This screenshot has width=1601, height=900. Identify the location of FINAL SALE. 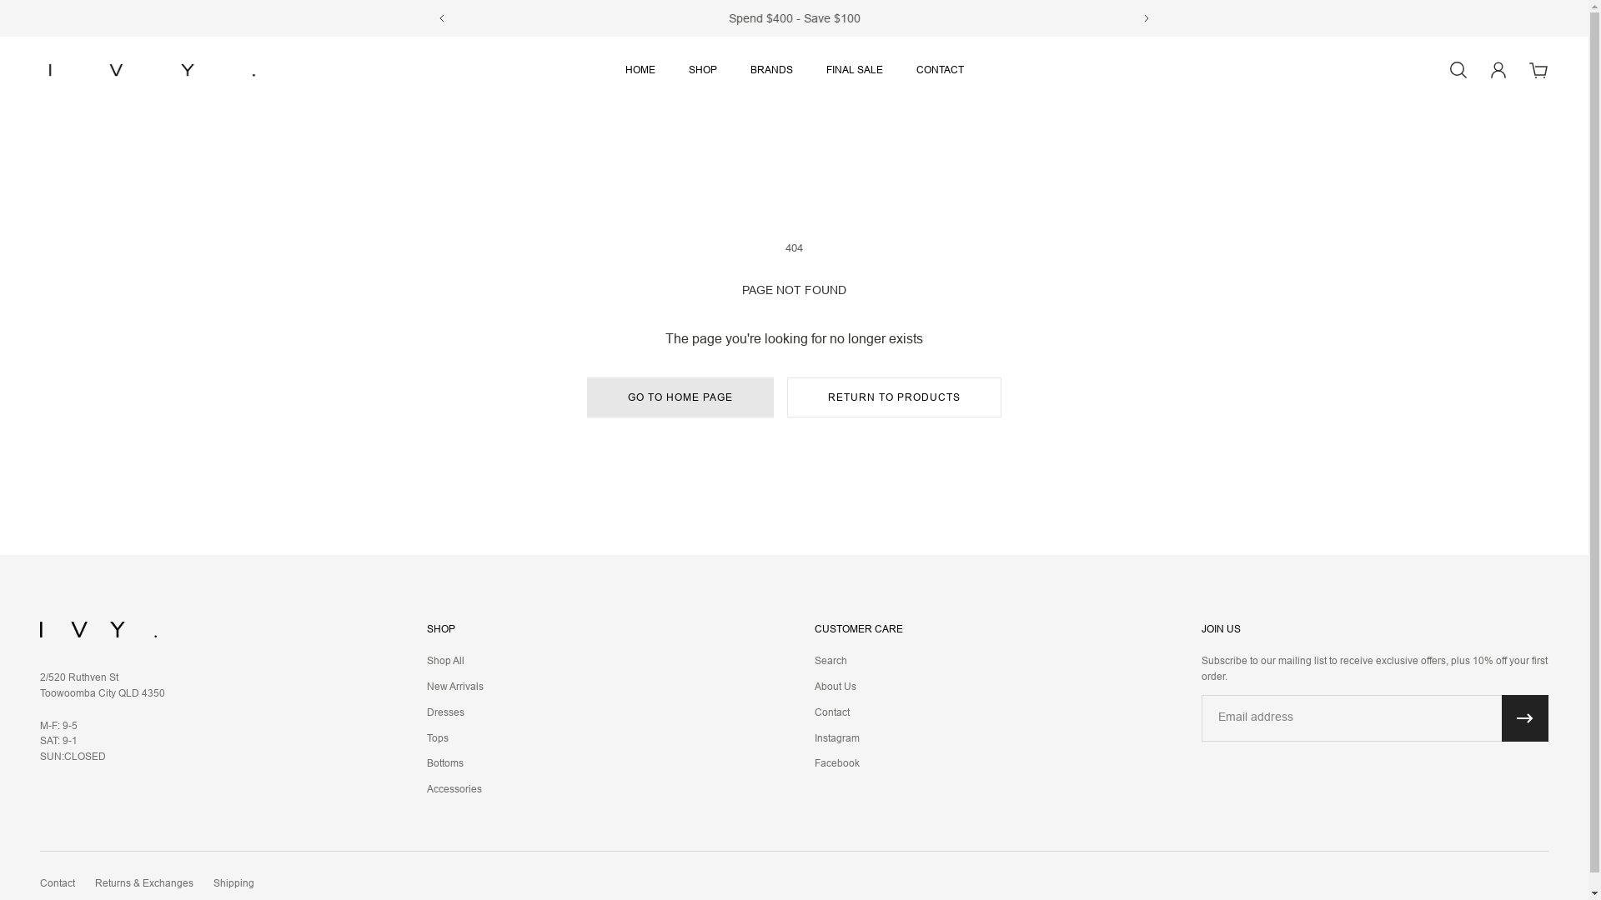
(854, 78).